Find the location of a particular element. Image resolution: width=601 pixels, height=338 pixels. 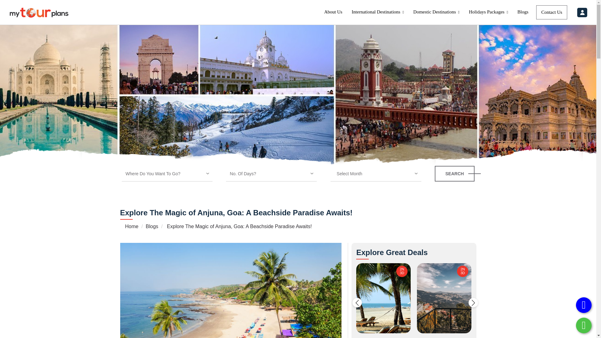

International Destinations is located at coordinates (378, 12).